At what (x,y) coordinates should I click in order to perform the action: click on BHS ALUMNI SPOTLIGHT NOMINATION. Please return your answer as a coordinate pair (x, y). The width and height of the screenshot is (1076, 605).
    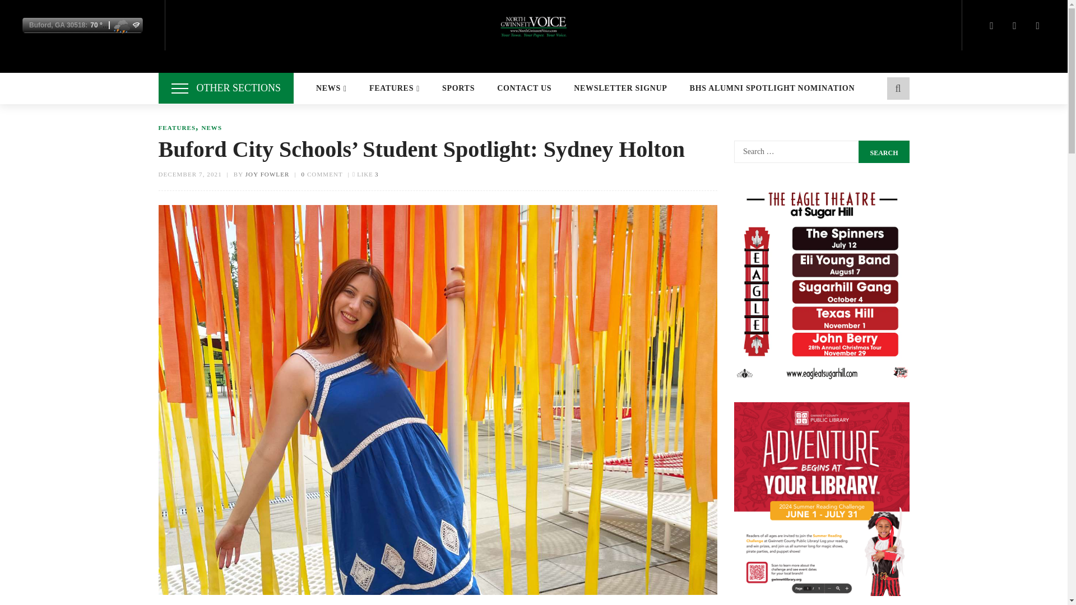
    Looking at the image, I should click on (772, 89).